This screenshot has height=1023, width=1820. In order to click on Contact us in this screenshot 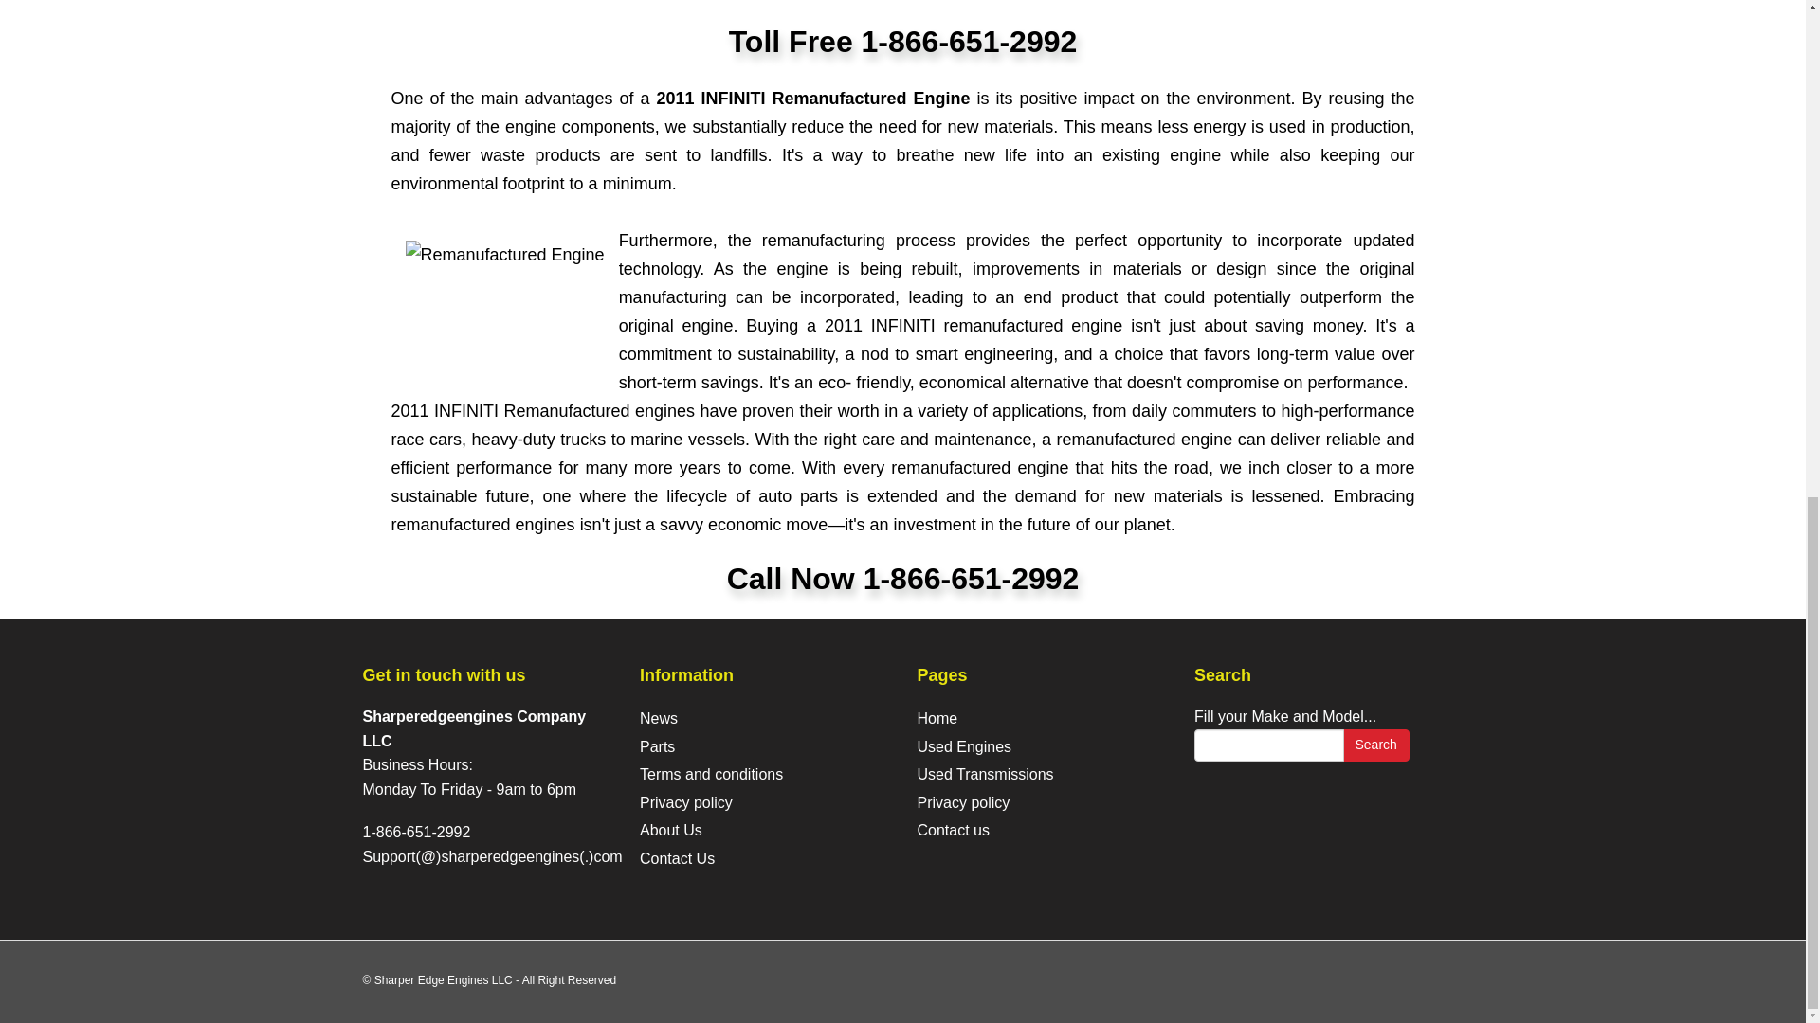, I will do `click(954, 830)`.